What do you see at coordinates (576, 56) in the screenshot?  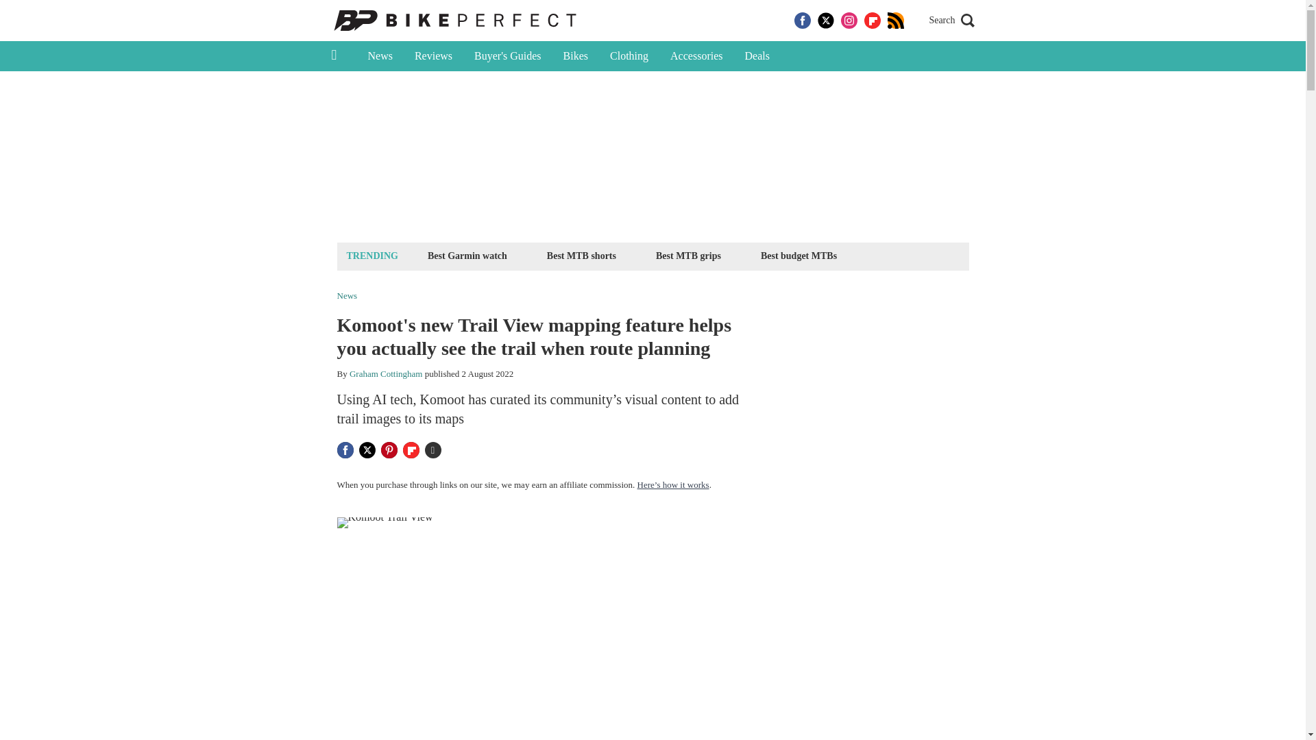 I see `Bikes` at bounding box center [576, 56].